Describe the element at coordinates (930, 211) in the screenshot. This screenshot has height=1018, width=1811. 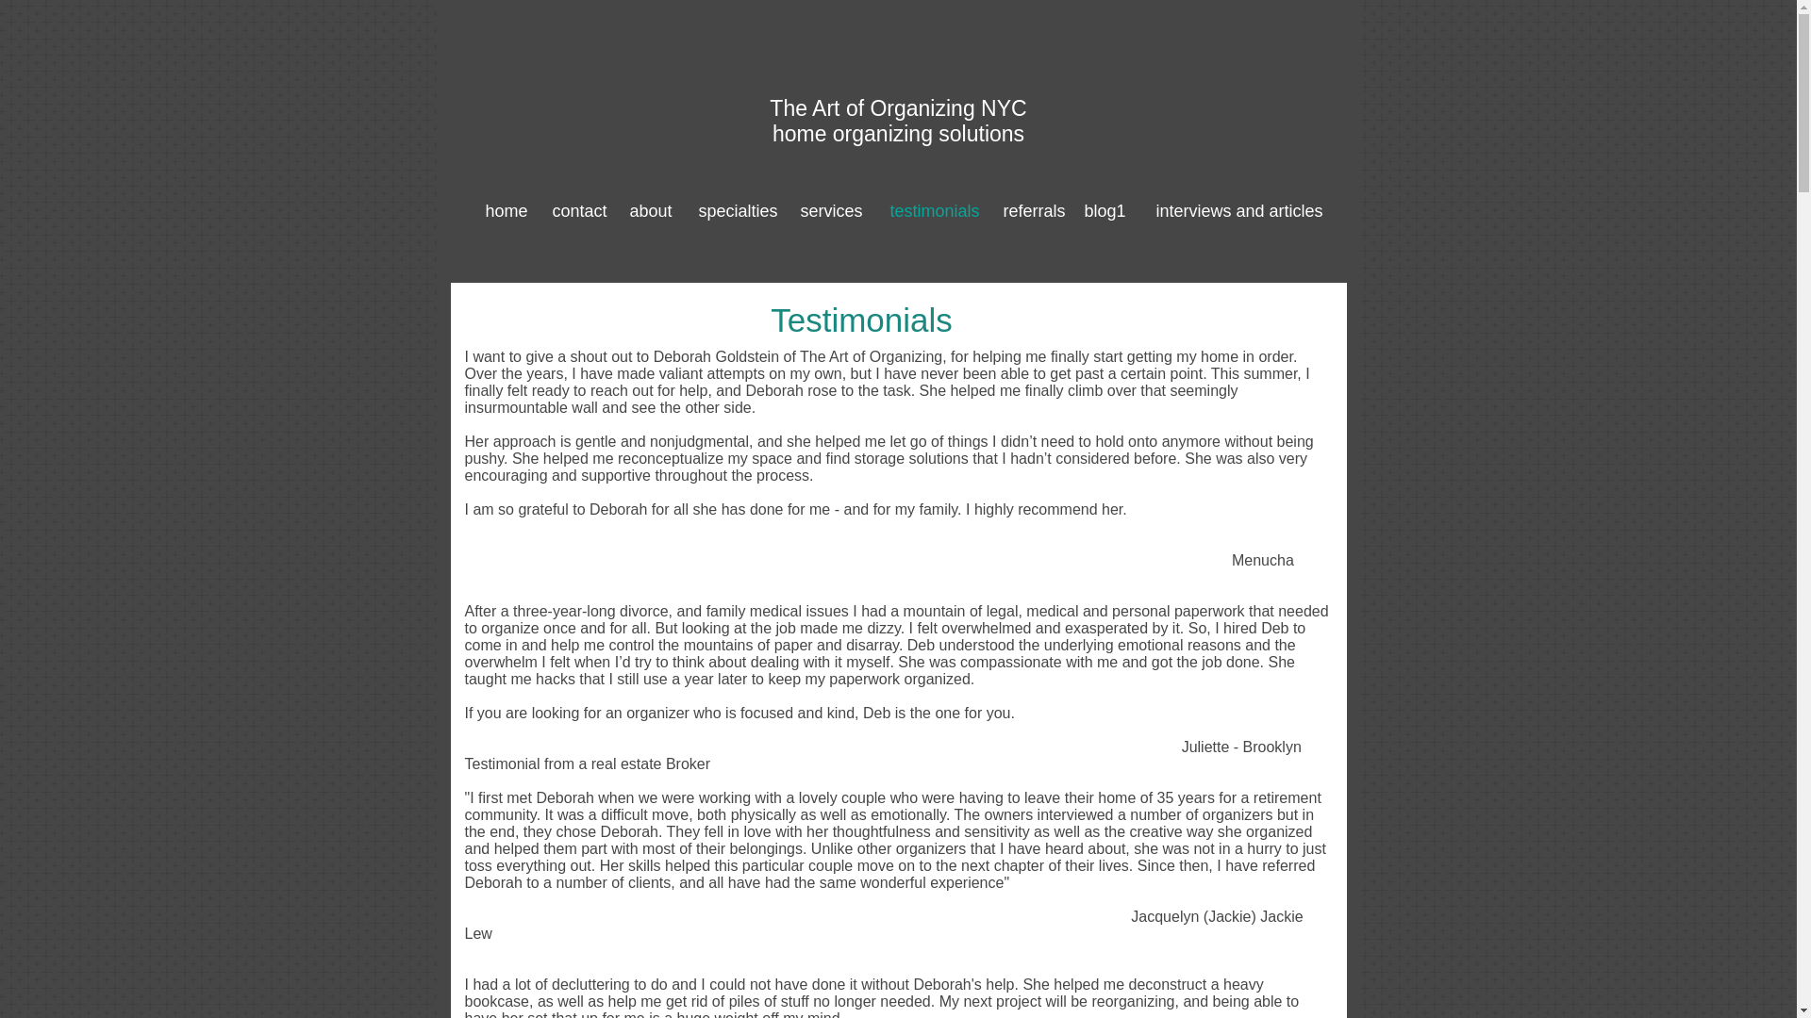
I see `testimonials` at that location.